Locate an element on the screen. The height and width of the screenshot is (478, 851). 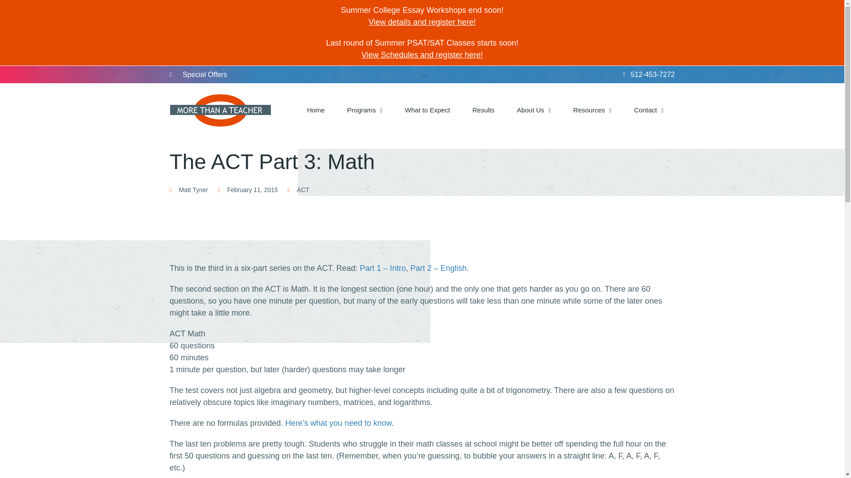
The ACT Part 1: Intro is located at coordinates (383, 268).